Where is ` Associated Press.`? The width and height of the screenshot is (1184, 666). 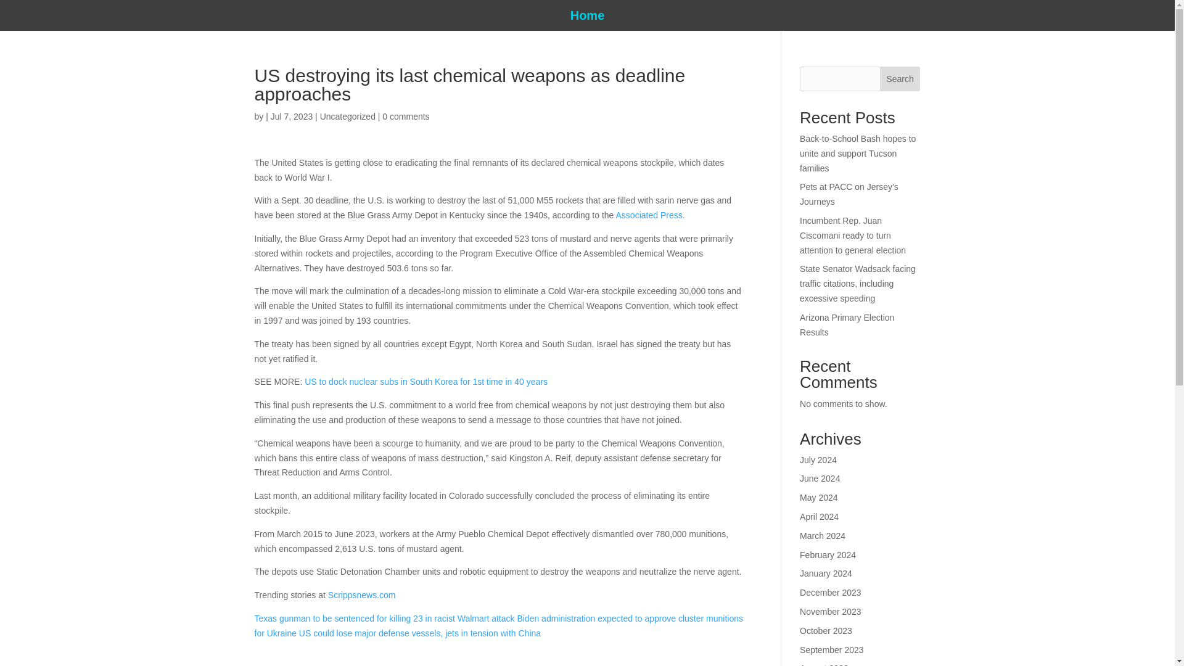
 Associated Press. is located at coordinates (649, 215).